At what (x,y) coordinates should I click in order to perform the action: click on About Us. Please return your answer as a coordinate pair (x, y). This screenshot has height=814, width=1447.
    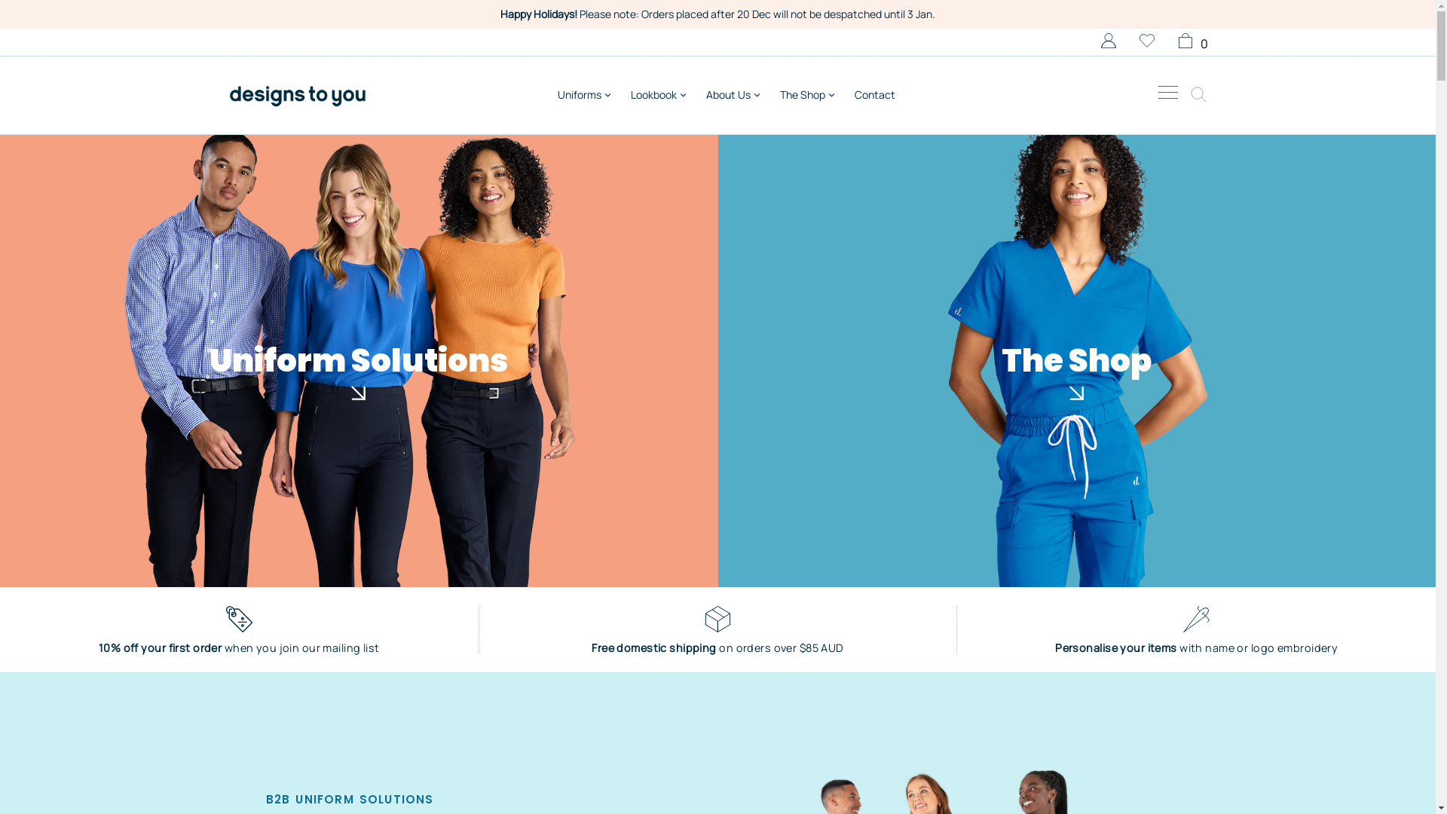
    Looking at the image, I should click on (732, 90).